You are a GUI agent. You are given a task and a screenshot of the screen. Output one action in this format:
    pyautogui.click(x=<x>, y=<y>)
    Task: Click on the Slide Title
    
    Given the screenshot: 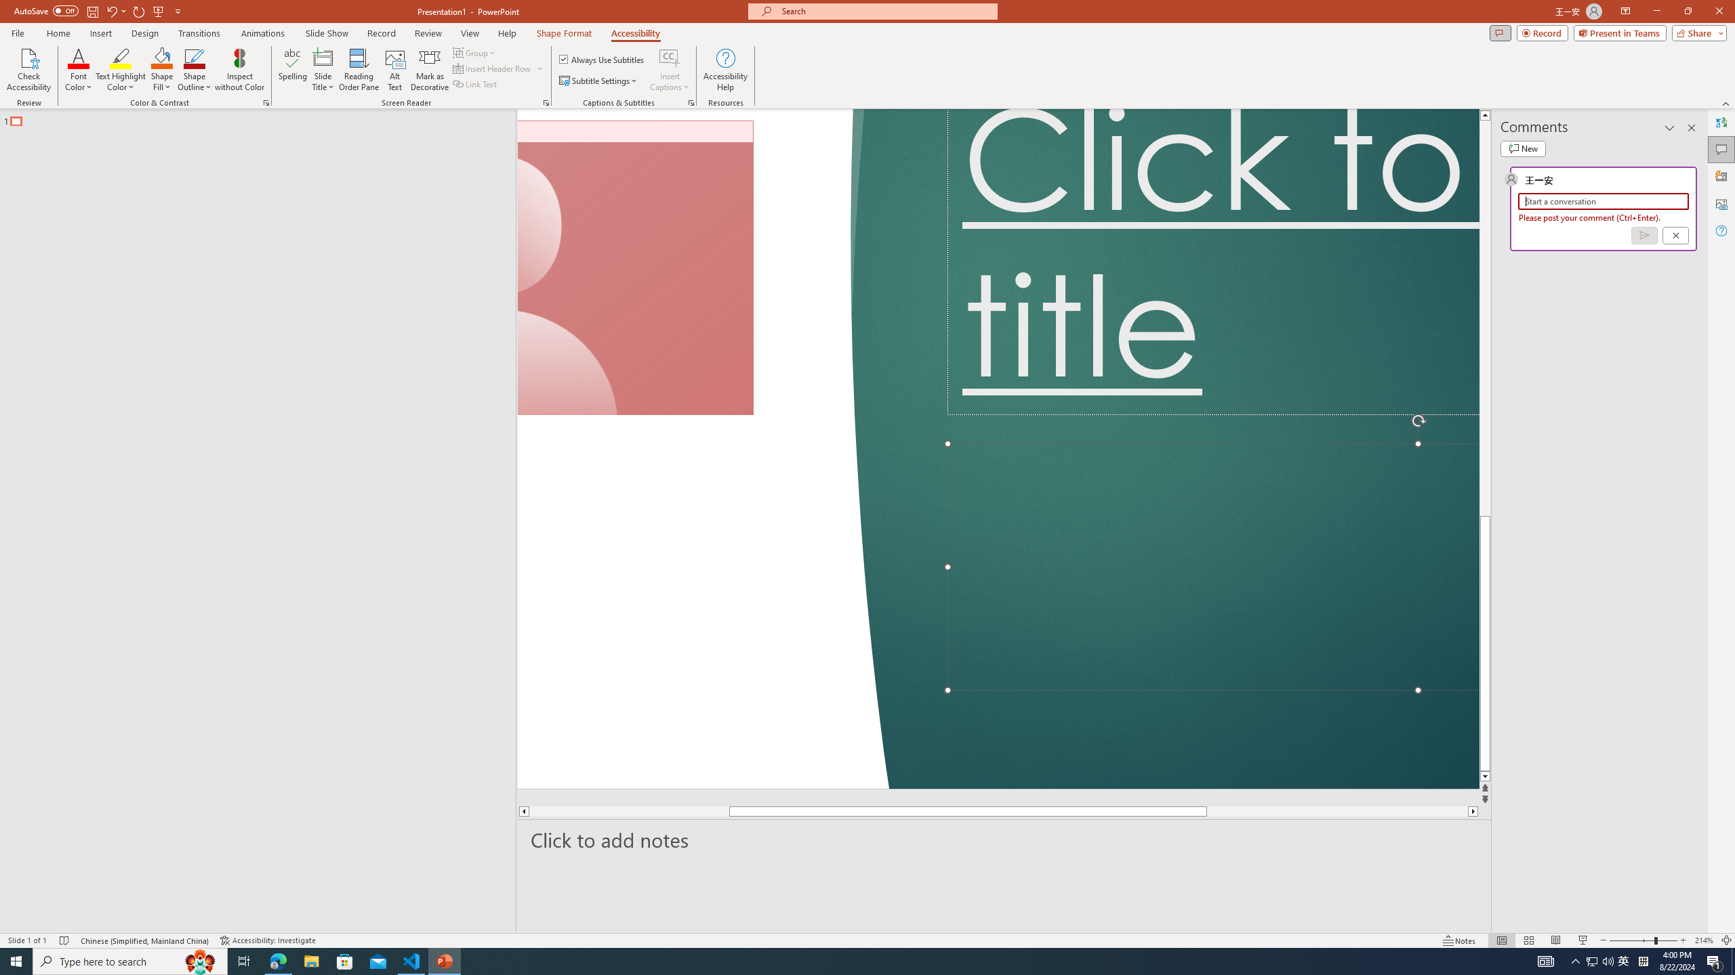 What is the action you would take?
    pyautogui.click(x=323, y=70)
    